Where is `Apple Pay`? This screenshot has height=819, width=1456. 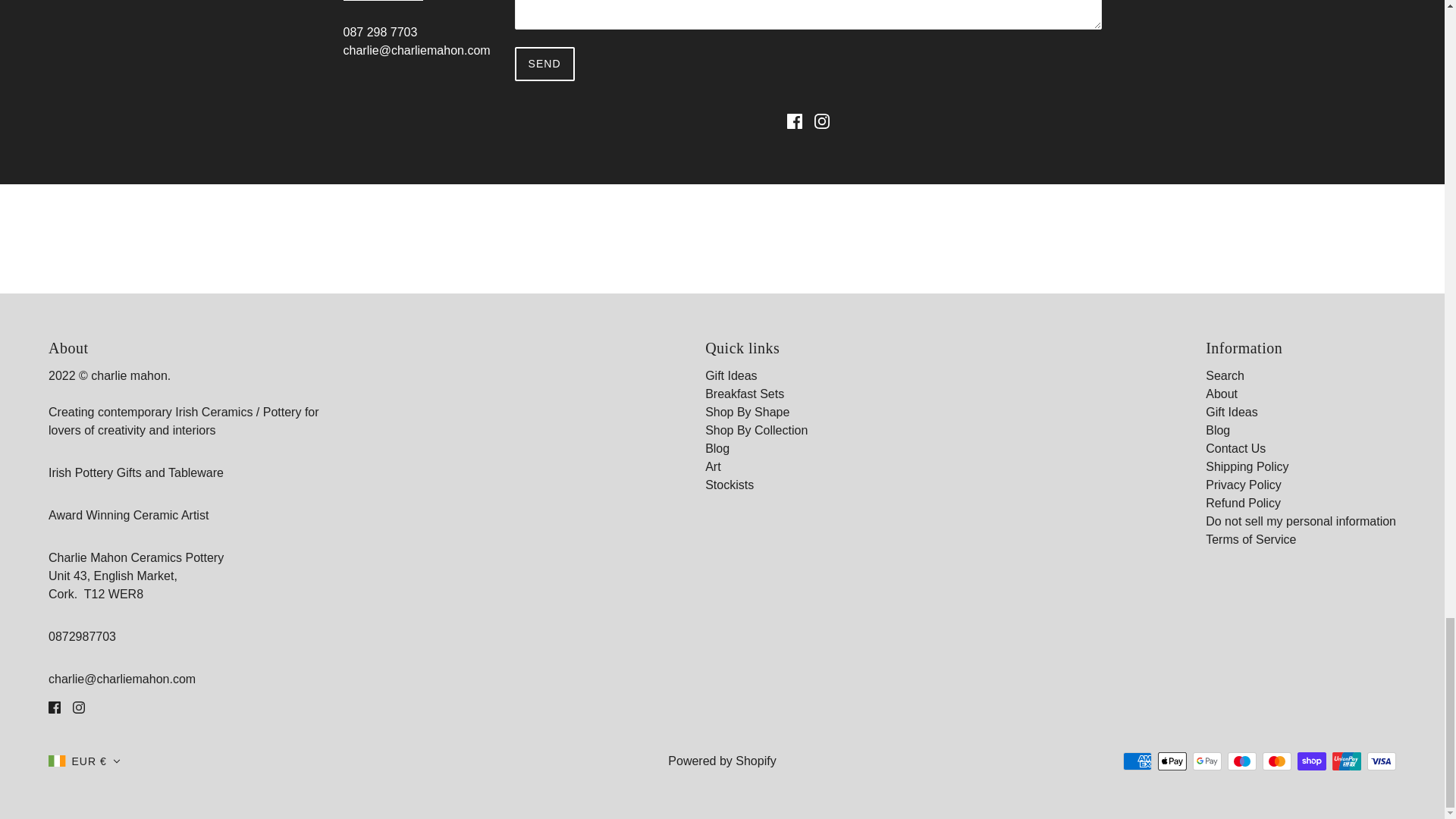 Apple Pay is located at coordinates (1172, 761).